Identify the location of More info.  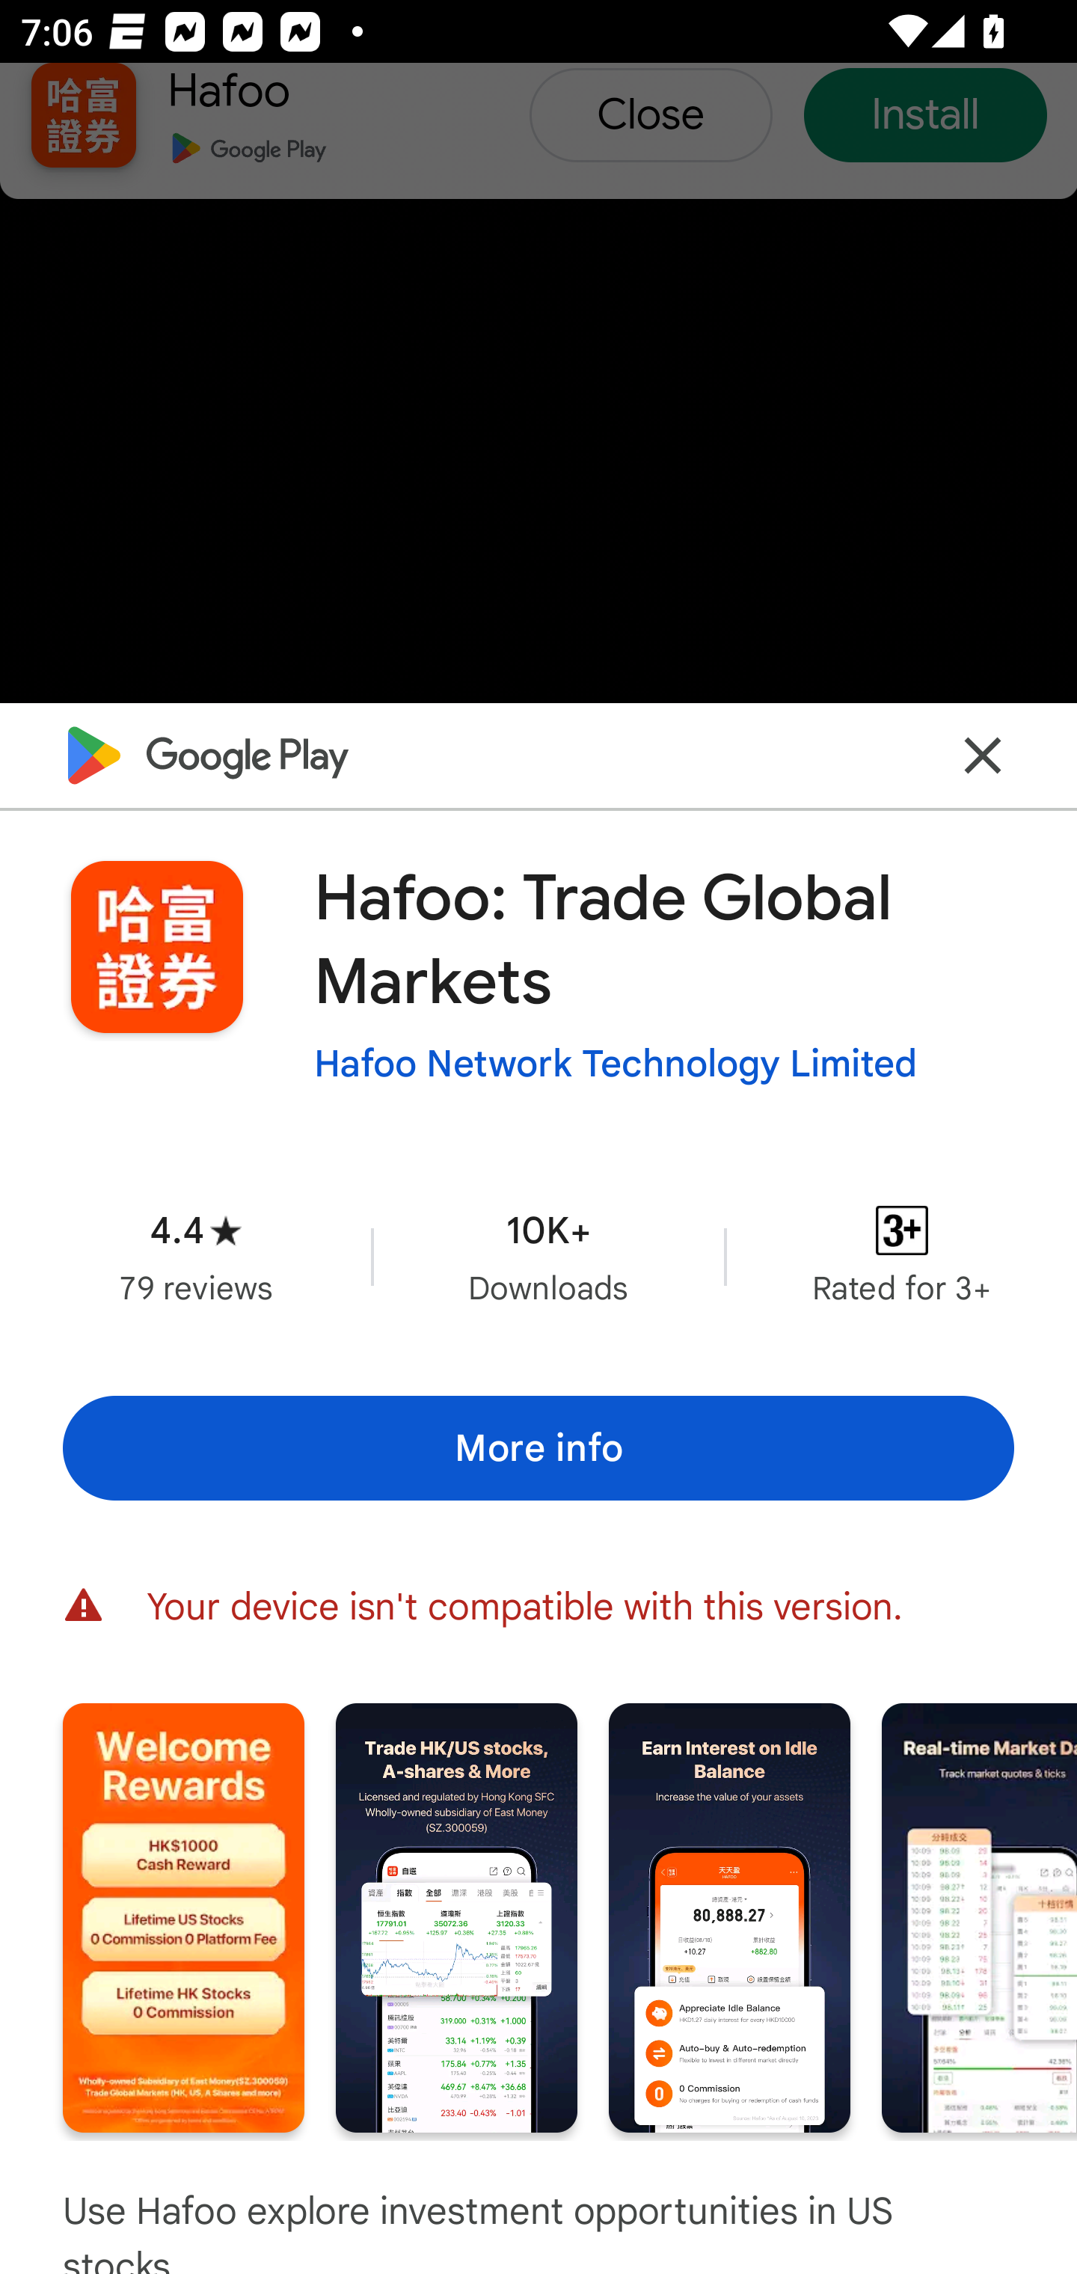
(538, 1448).